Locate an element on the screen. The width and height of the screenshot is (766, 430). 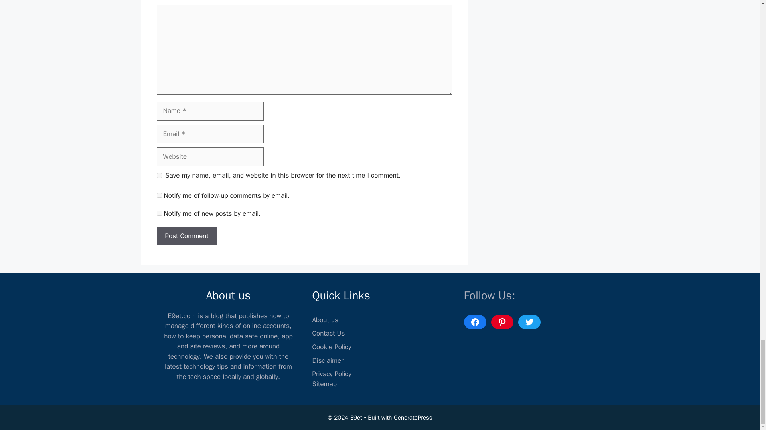
Peel Vista Page Site For Users is located at coordinates (291, 379).